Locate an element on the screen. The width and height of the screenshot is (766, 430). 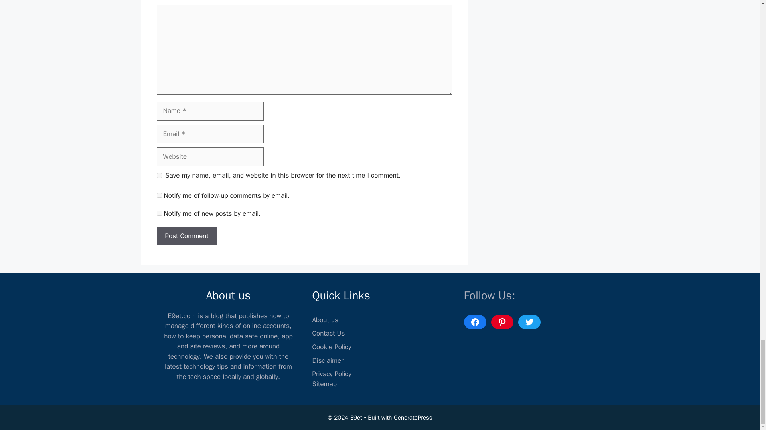
Peel Vista Page Site For Users is located at coordinates (291, 379).